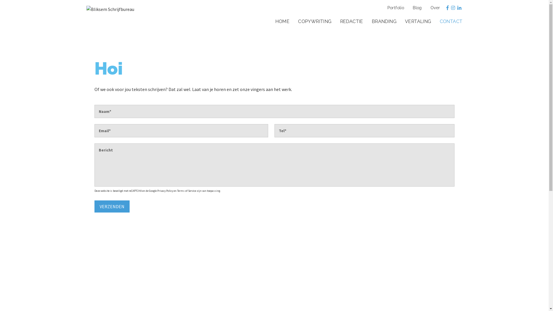 The image size is (553, 311). What do you see at coordinates (112, 206) in the screenshot?
I see `VERZENDEN` at bounding box center [112, 206].